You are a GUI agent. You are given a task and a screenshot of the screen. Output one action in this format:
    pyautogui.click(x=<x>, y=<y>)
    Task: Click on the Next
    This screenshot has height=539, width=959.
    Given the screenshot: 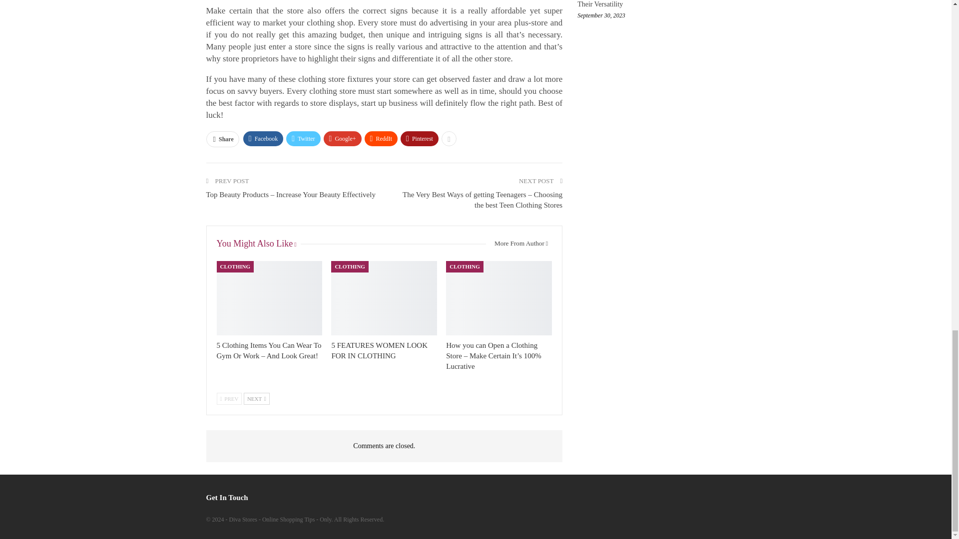 What is the action you would take?
    pyautogui.click(x=256, y=399)
    